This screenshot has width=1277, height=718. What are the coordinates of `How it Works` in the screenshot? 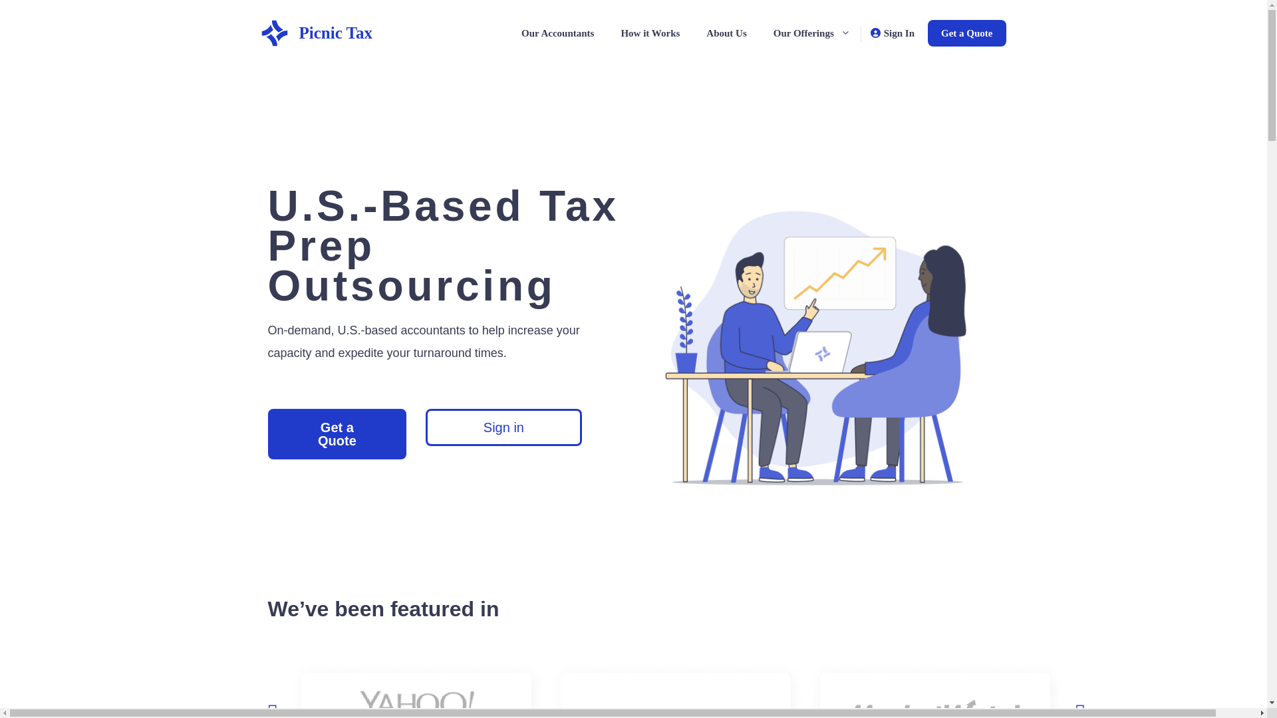 It's located at (650, 33).